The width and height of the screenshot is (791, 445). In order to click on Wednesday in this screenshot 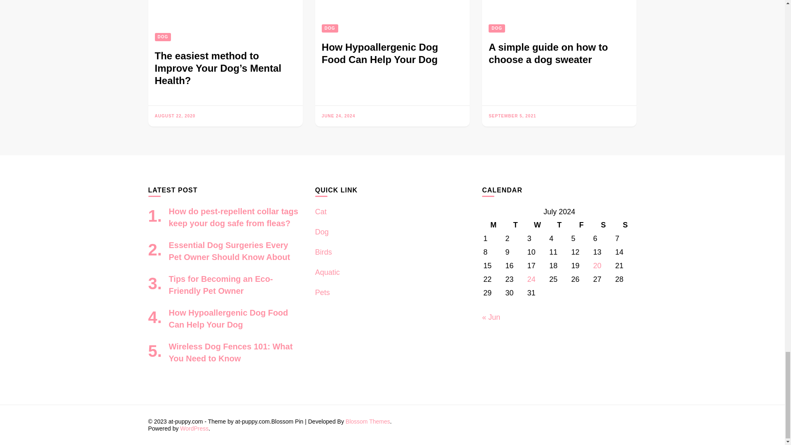, I will do `click(537, 225)`.